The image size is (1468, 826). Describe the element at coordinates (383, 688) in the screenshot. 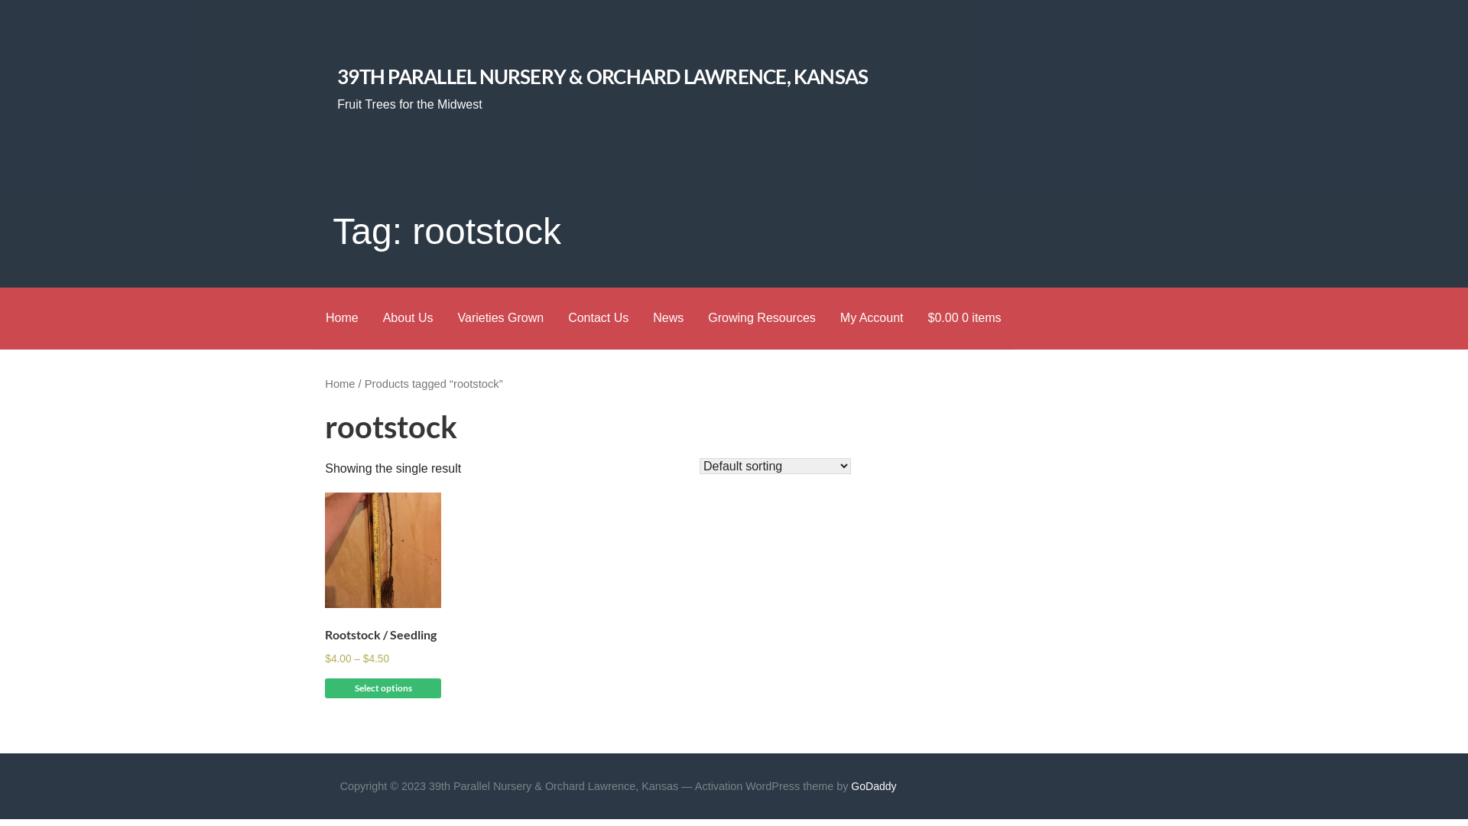

I see `Select options` at that location.